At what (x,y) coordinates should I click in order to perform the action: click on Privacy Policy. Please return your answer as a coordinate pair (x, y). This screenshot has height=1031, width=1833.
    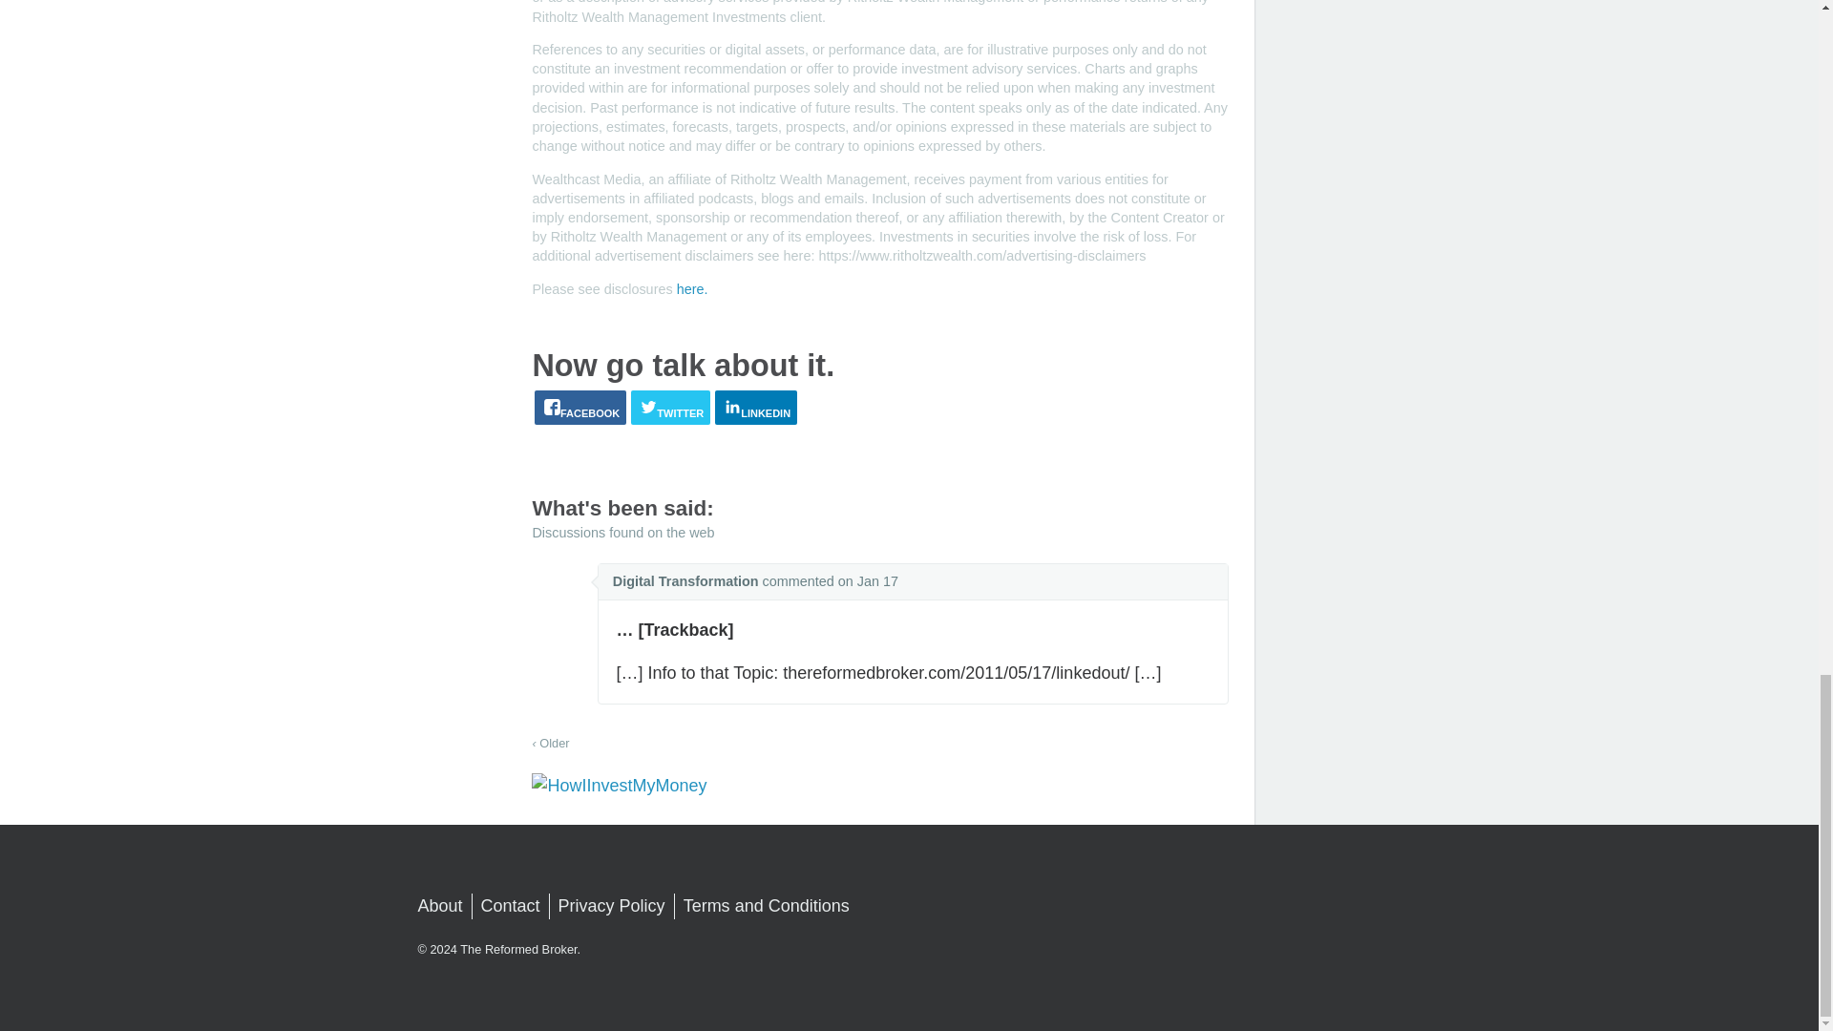
    Looking at the image, I should click on (611, 907).